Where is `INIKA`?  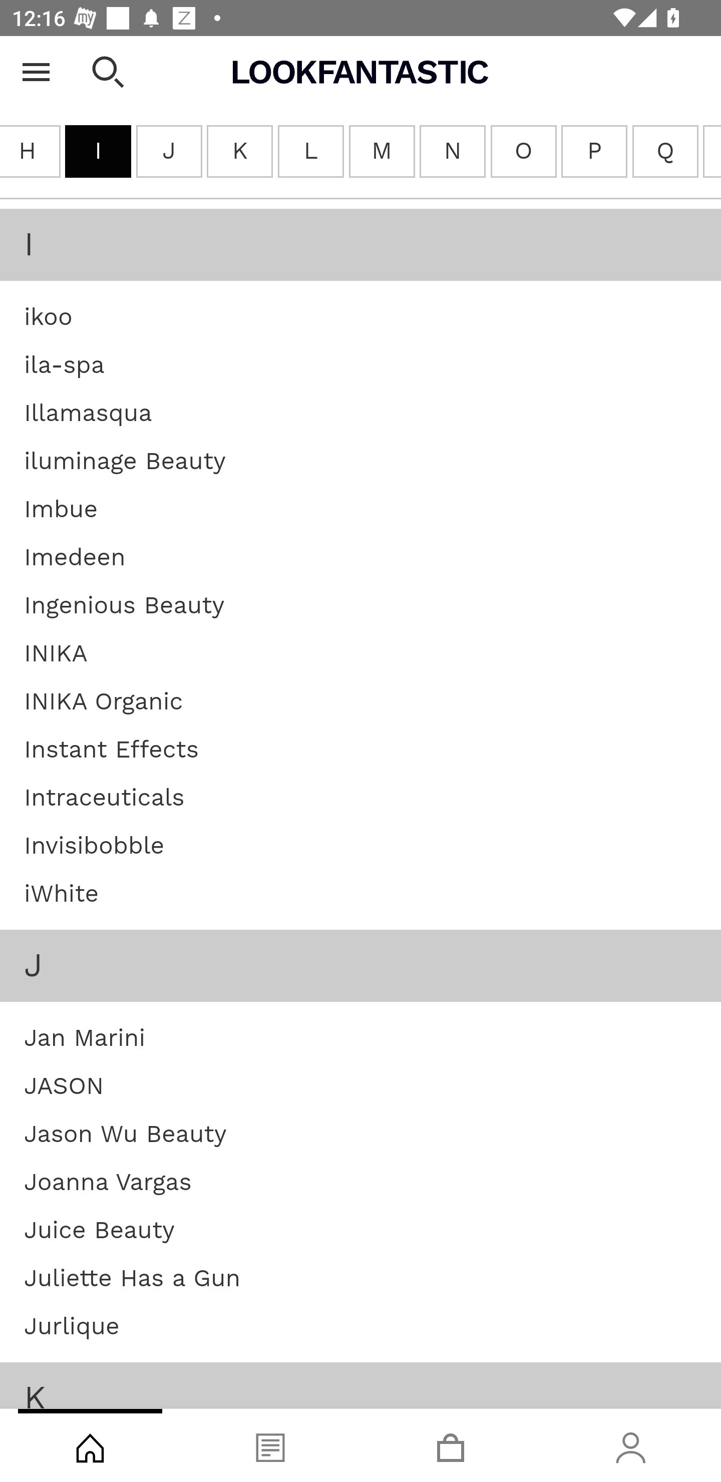
INIKA is located at coordinates (56, 655).